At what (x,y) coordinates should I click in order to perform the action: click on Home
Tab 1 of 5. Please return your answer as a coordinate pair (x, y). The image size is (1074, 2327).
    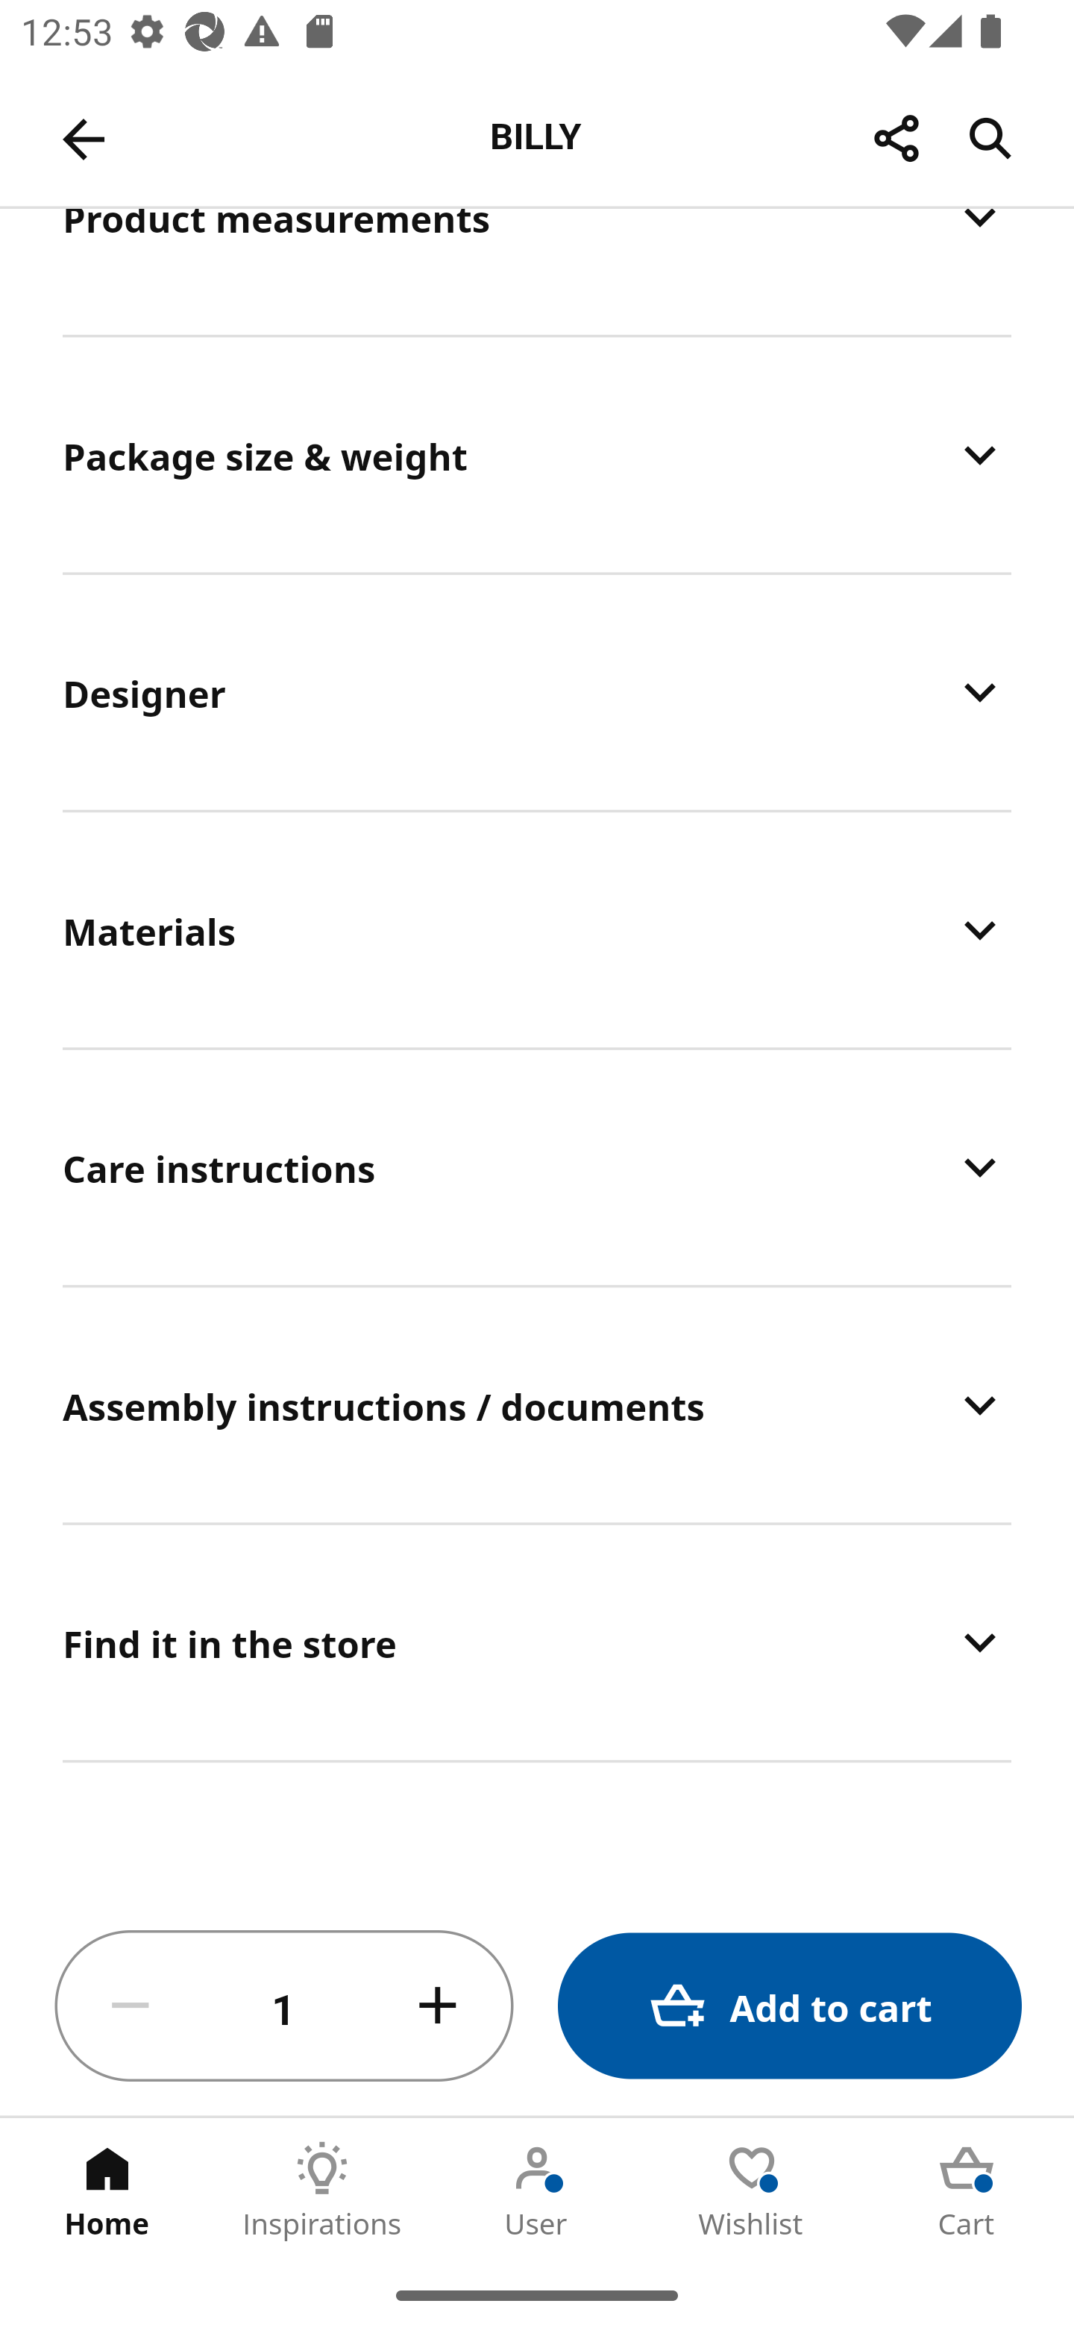
    Looking at the image, I should click on (107, 2191).